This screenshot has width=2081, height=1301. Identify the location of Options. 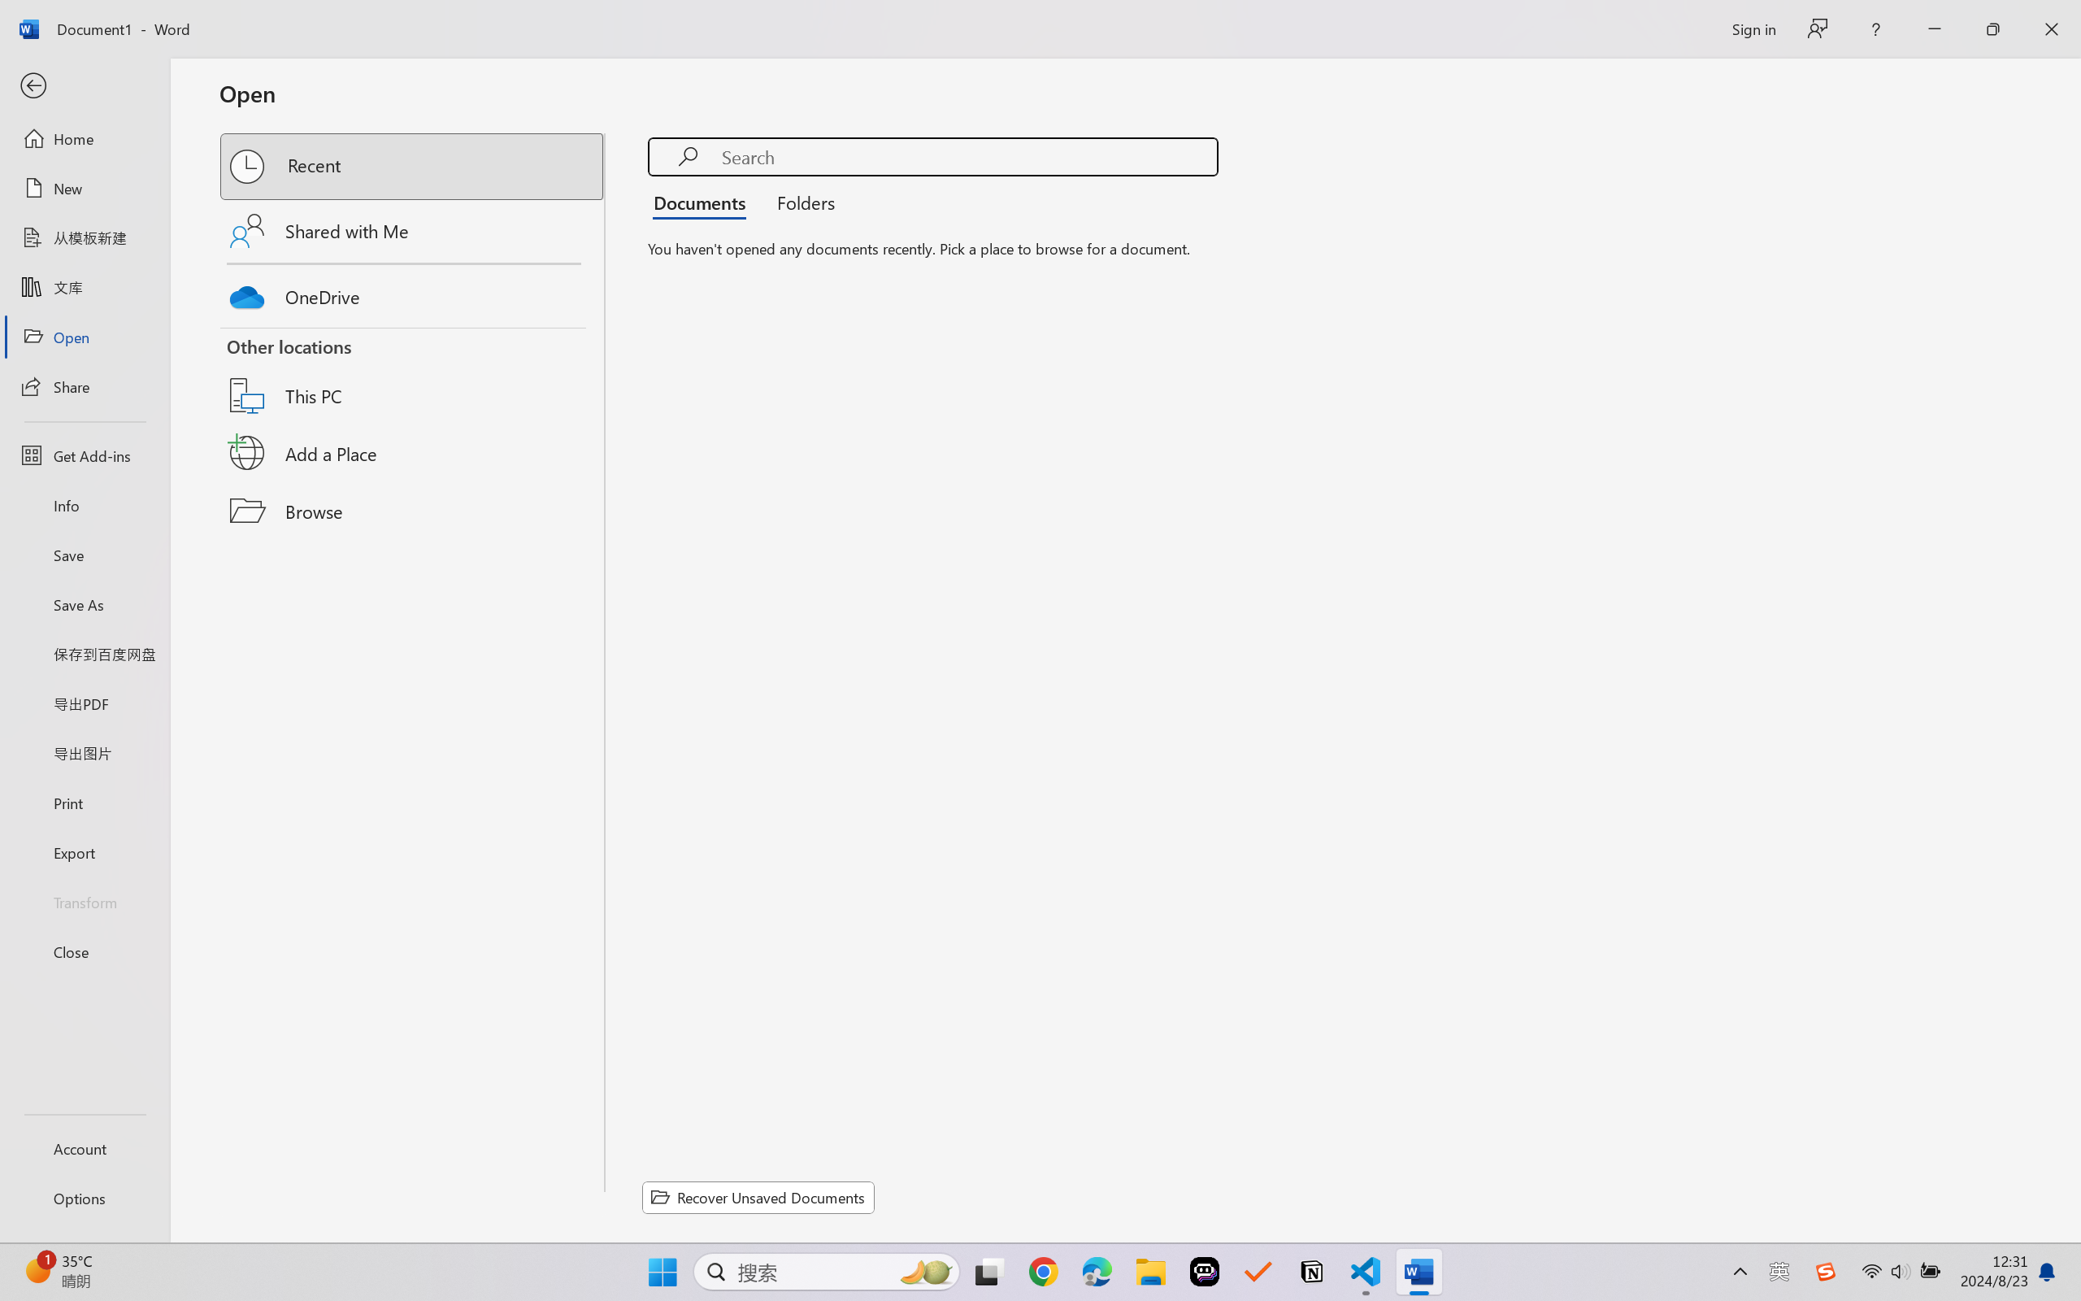
(85, 1199).